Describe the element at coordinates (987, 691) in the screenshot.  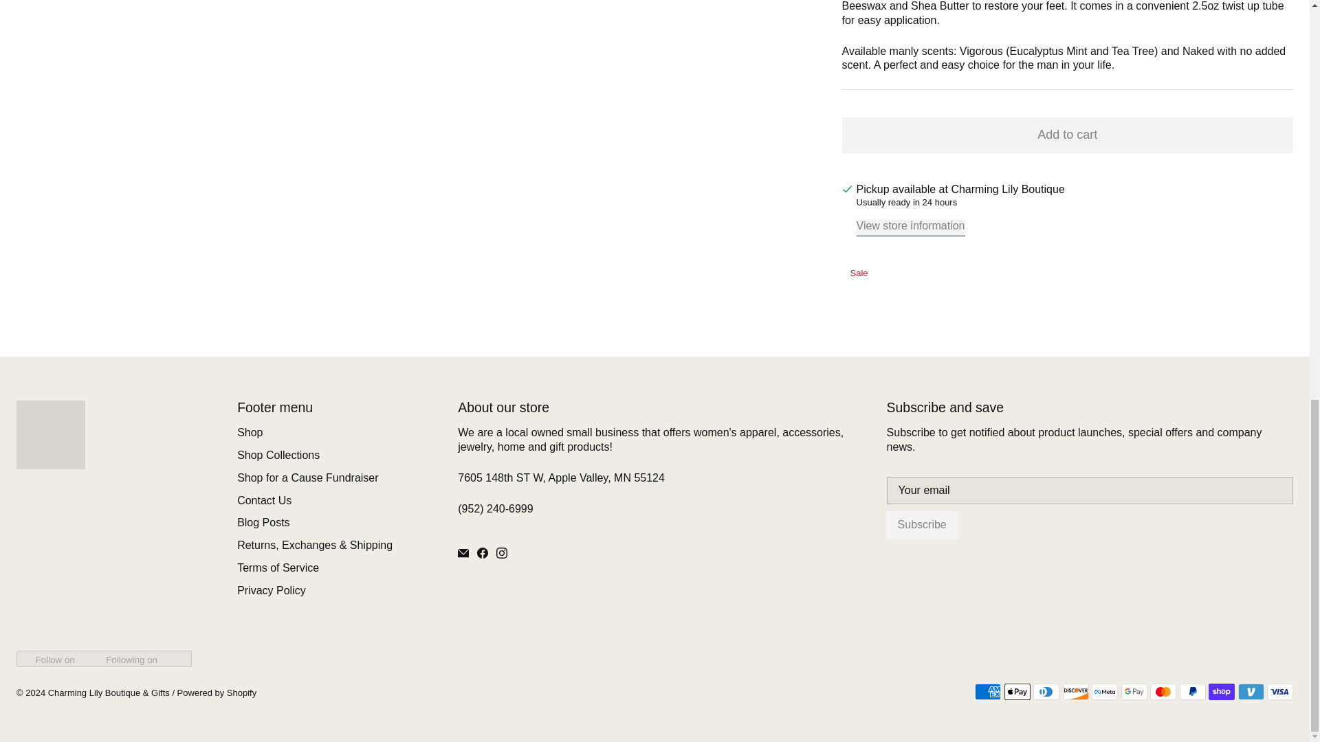
I see `American Express` at that location.